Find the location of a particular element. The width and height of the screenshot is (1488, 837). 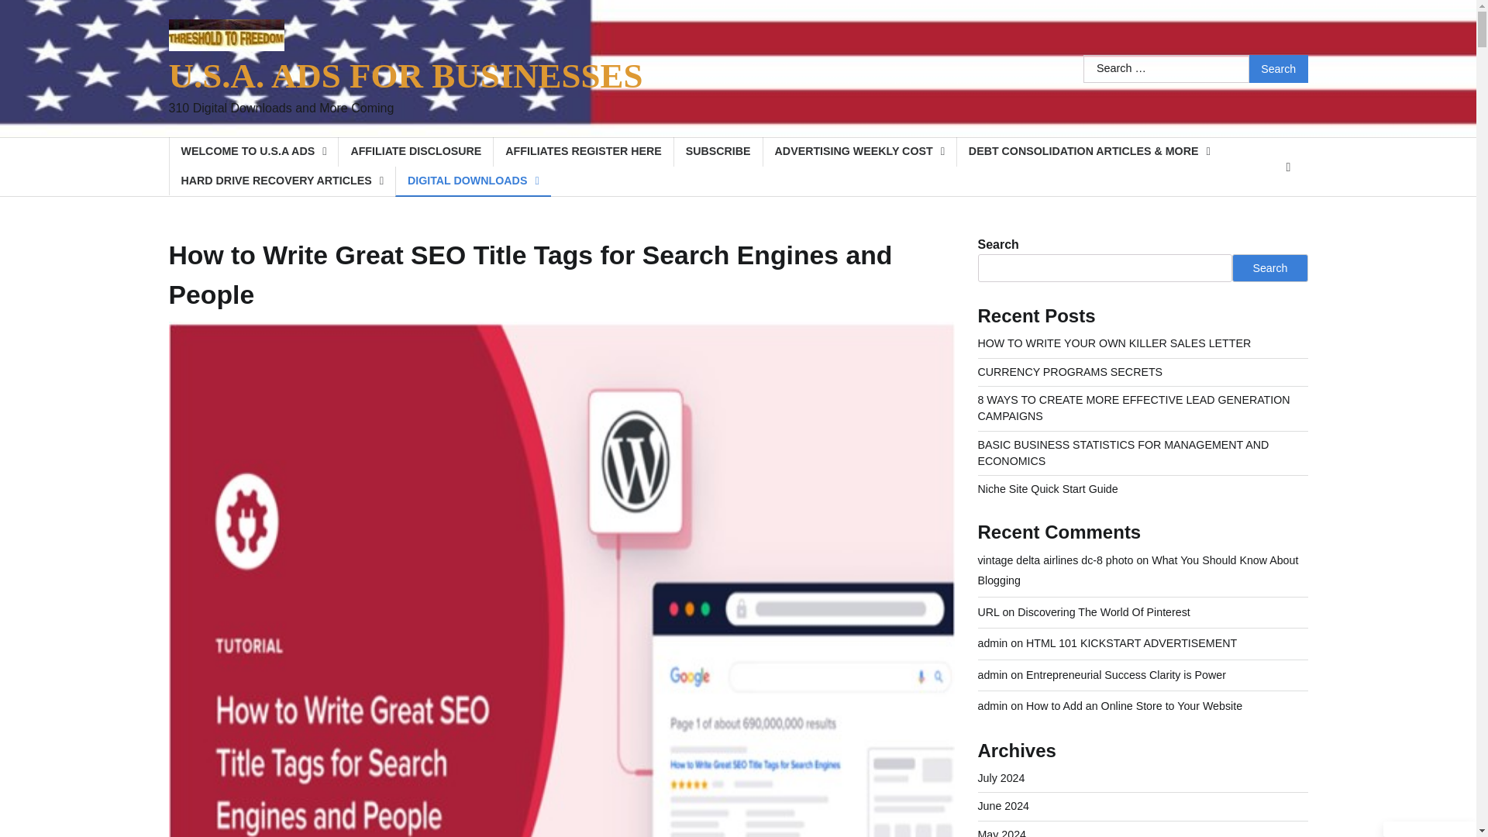

AFFILIATES REGISTER HERE is located at coordinates (582, 151).